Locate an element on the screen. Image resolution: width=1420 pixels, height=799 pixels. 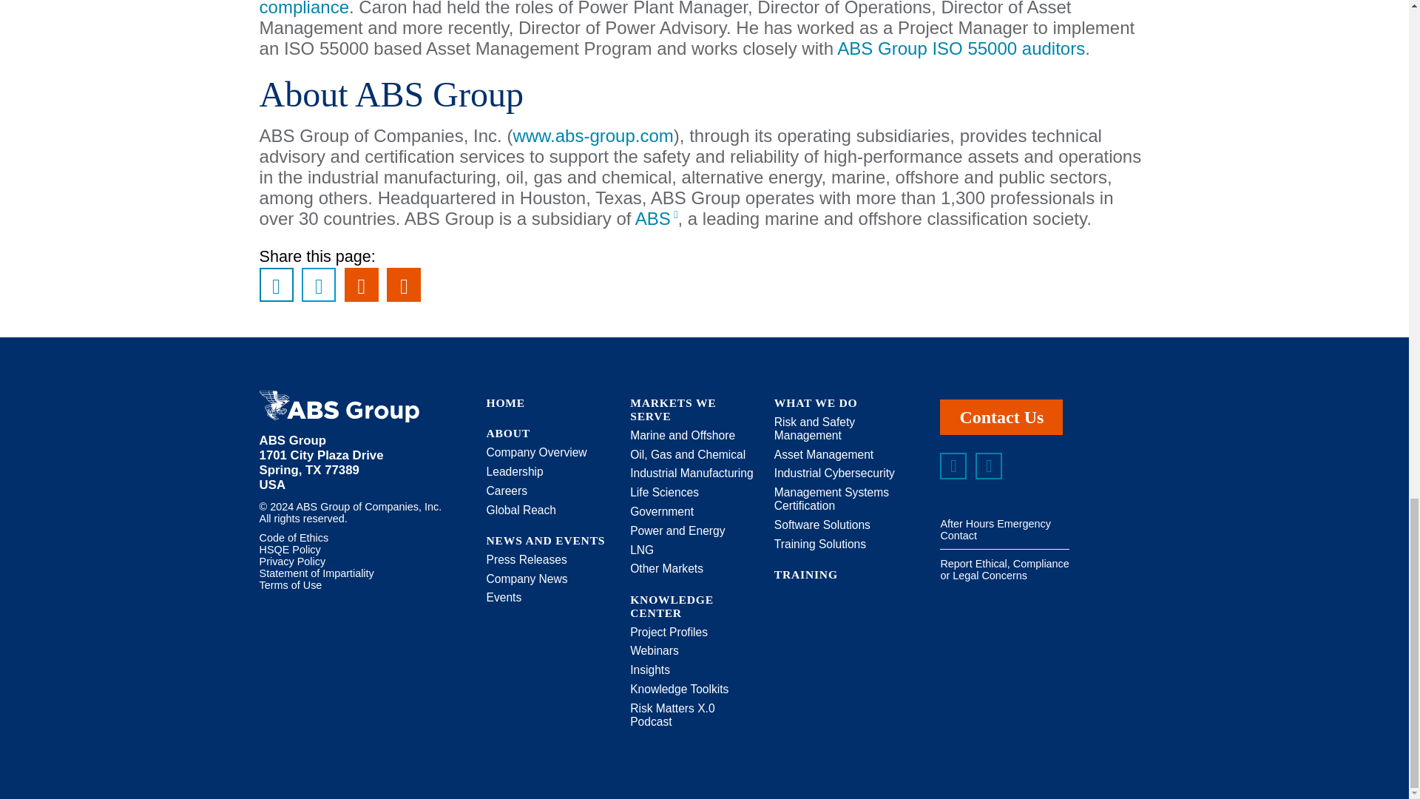
Twitter is located at coordinates (989, 466).